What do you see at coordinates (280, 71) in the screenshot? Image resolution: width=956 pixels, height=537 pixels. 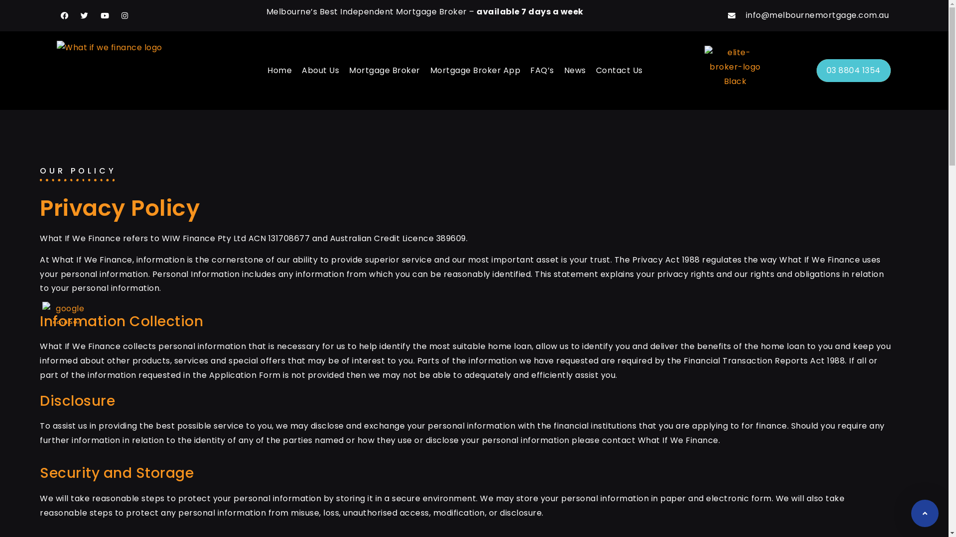 I see `Home` at bounding box center [280, 71].